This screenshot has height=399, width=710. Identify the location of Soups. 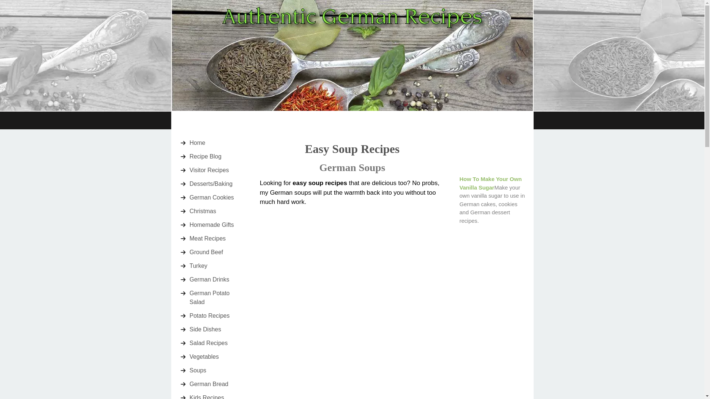
(217, 370).